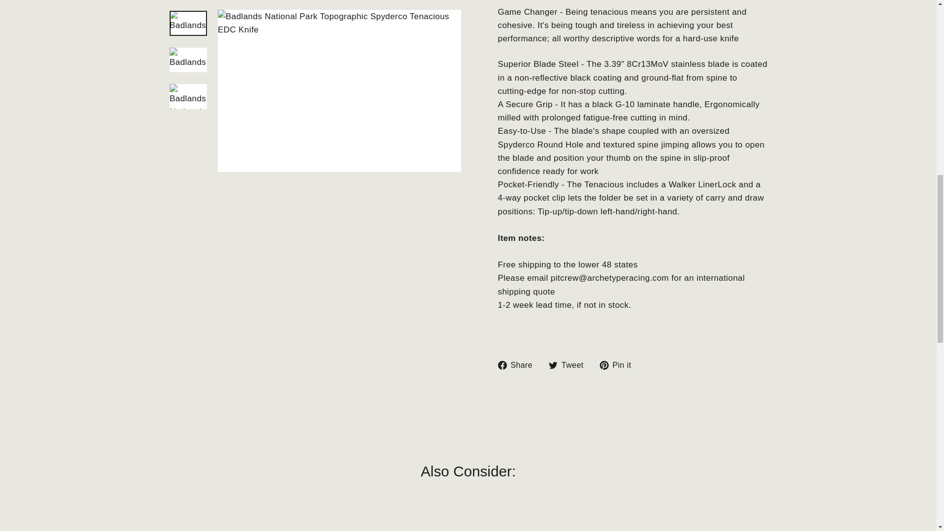 This screenshot has height=531, width=944. What do you see at coordinates (569, 365) in the screenshot?
I see `Tweet on Twitter` at bounding box center [569, 365].